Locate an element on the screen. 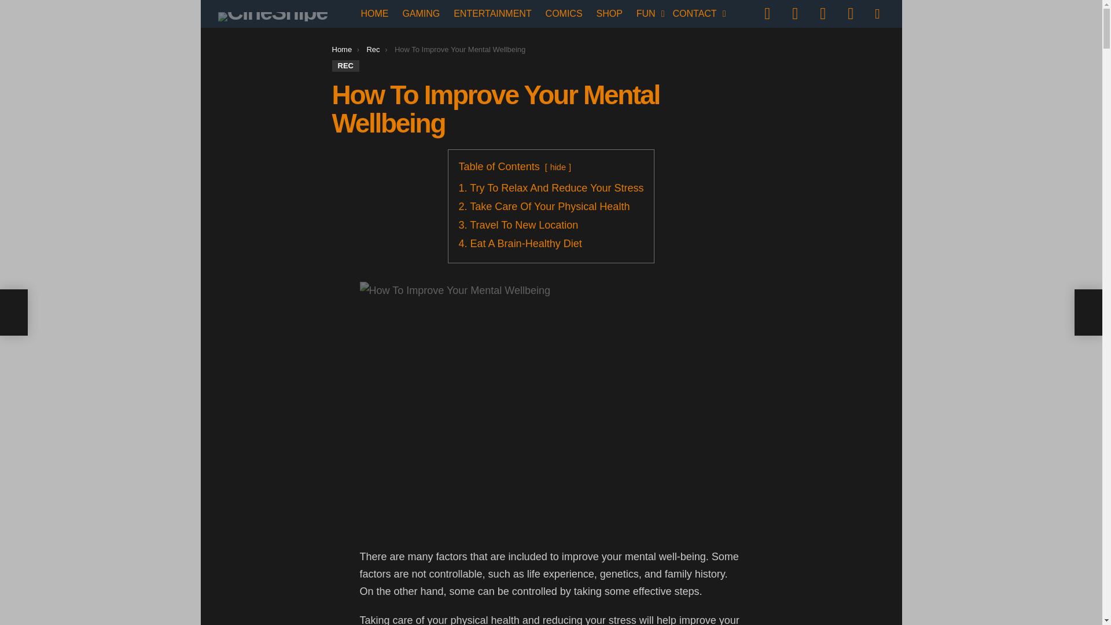  hide is located at coordinates (558, 167).